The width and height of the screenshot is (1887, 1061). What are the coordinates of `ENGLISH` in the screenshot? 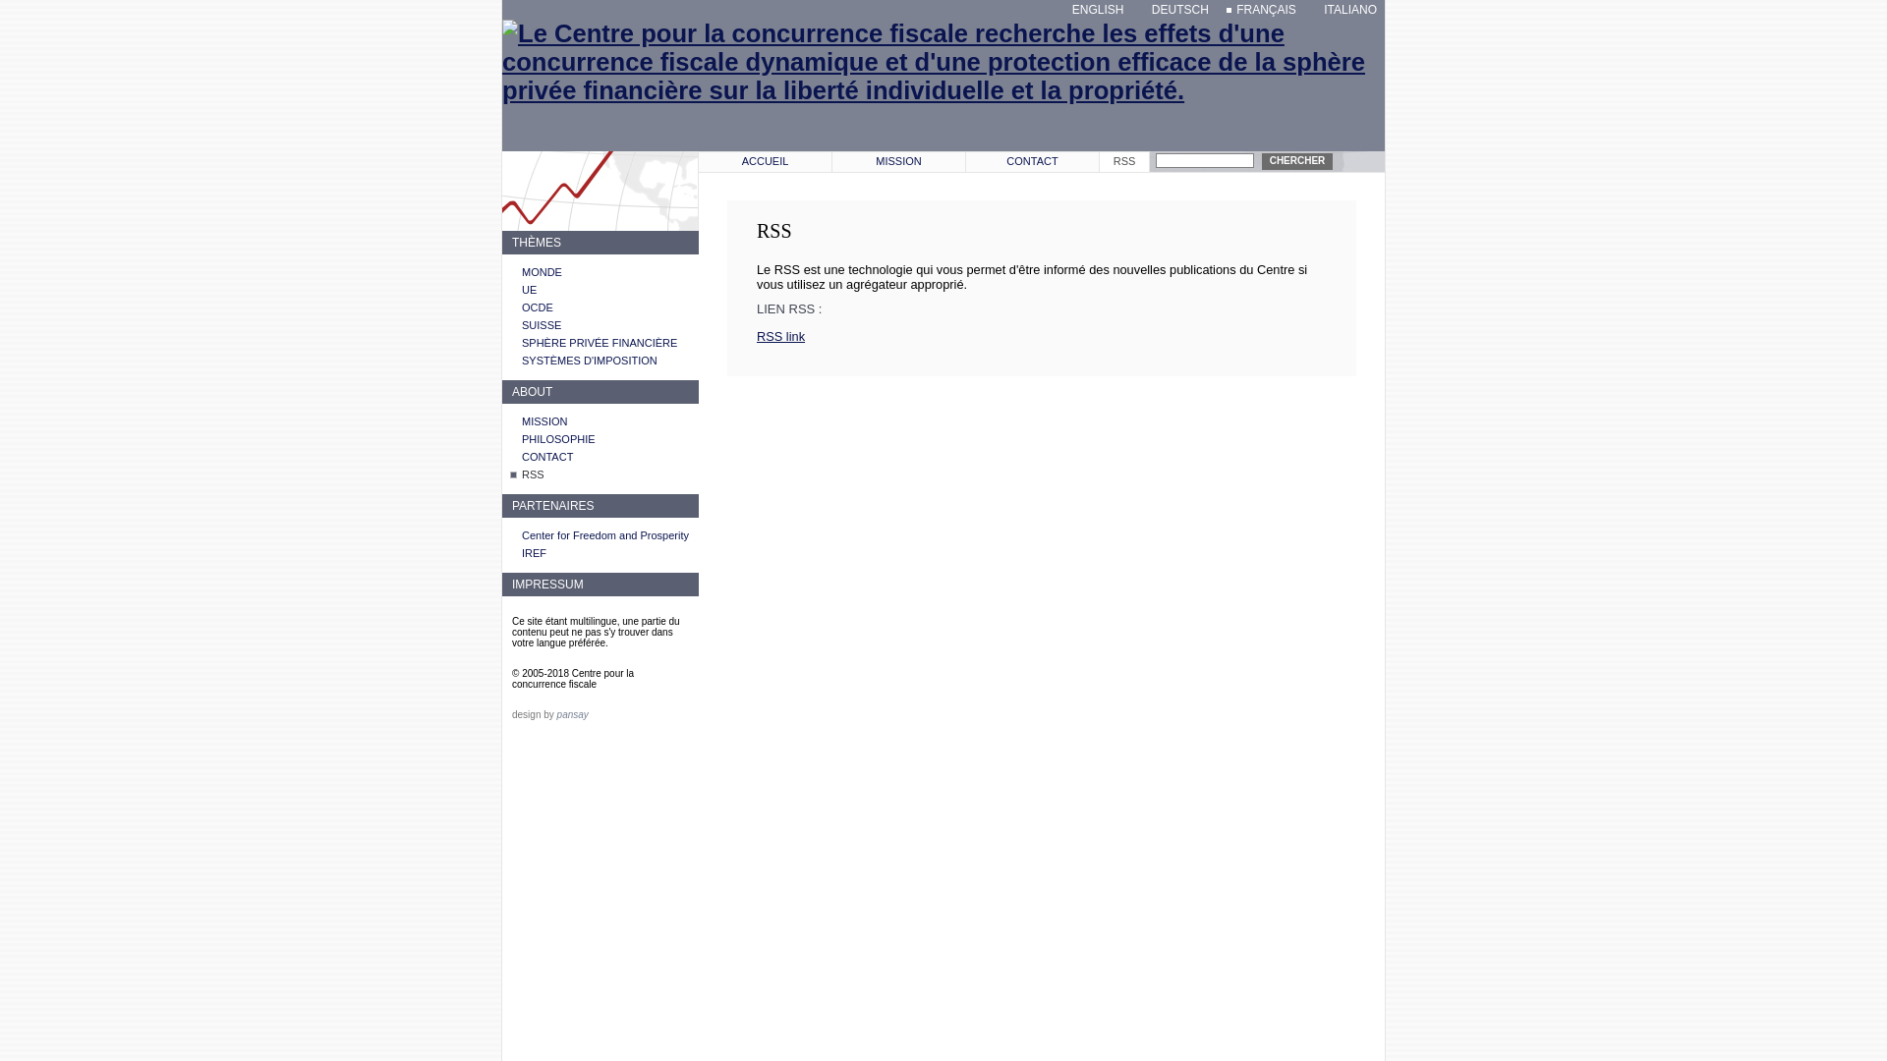 It's located at (1093, 10).